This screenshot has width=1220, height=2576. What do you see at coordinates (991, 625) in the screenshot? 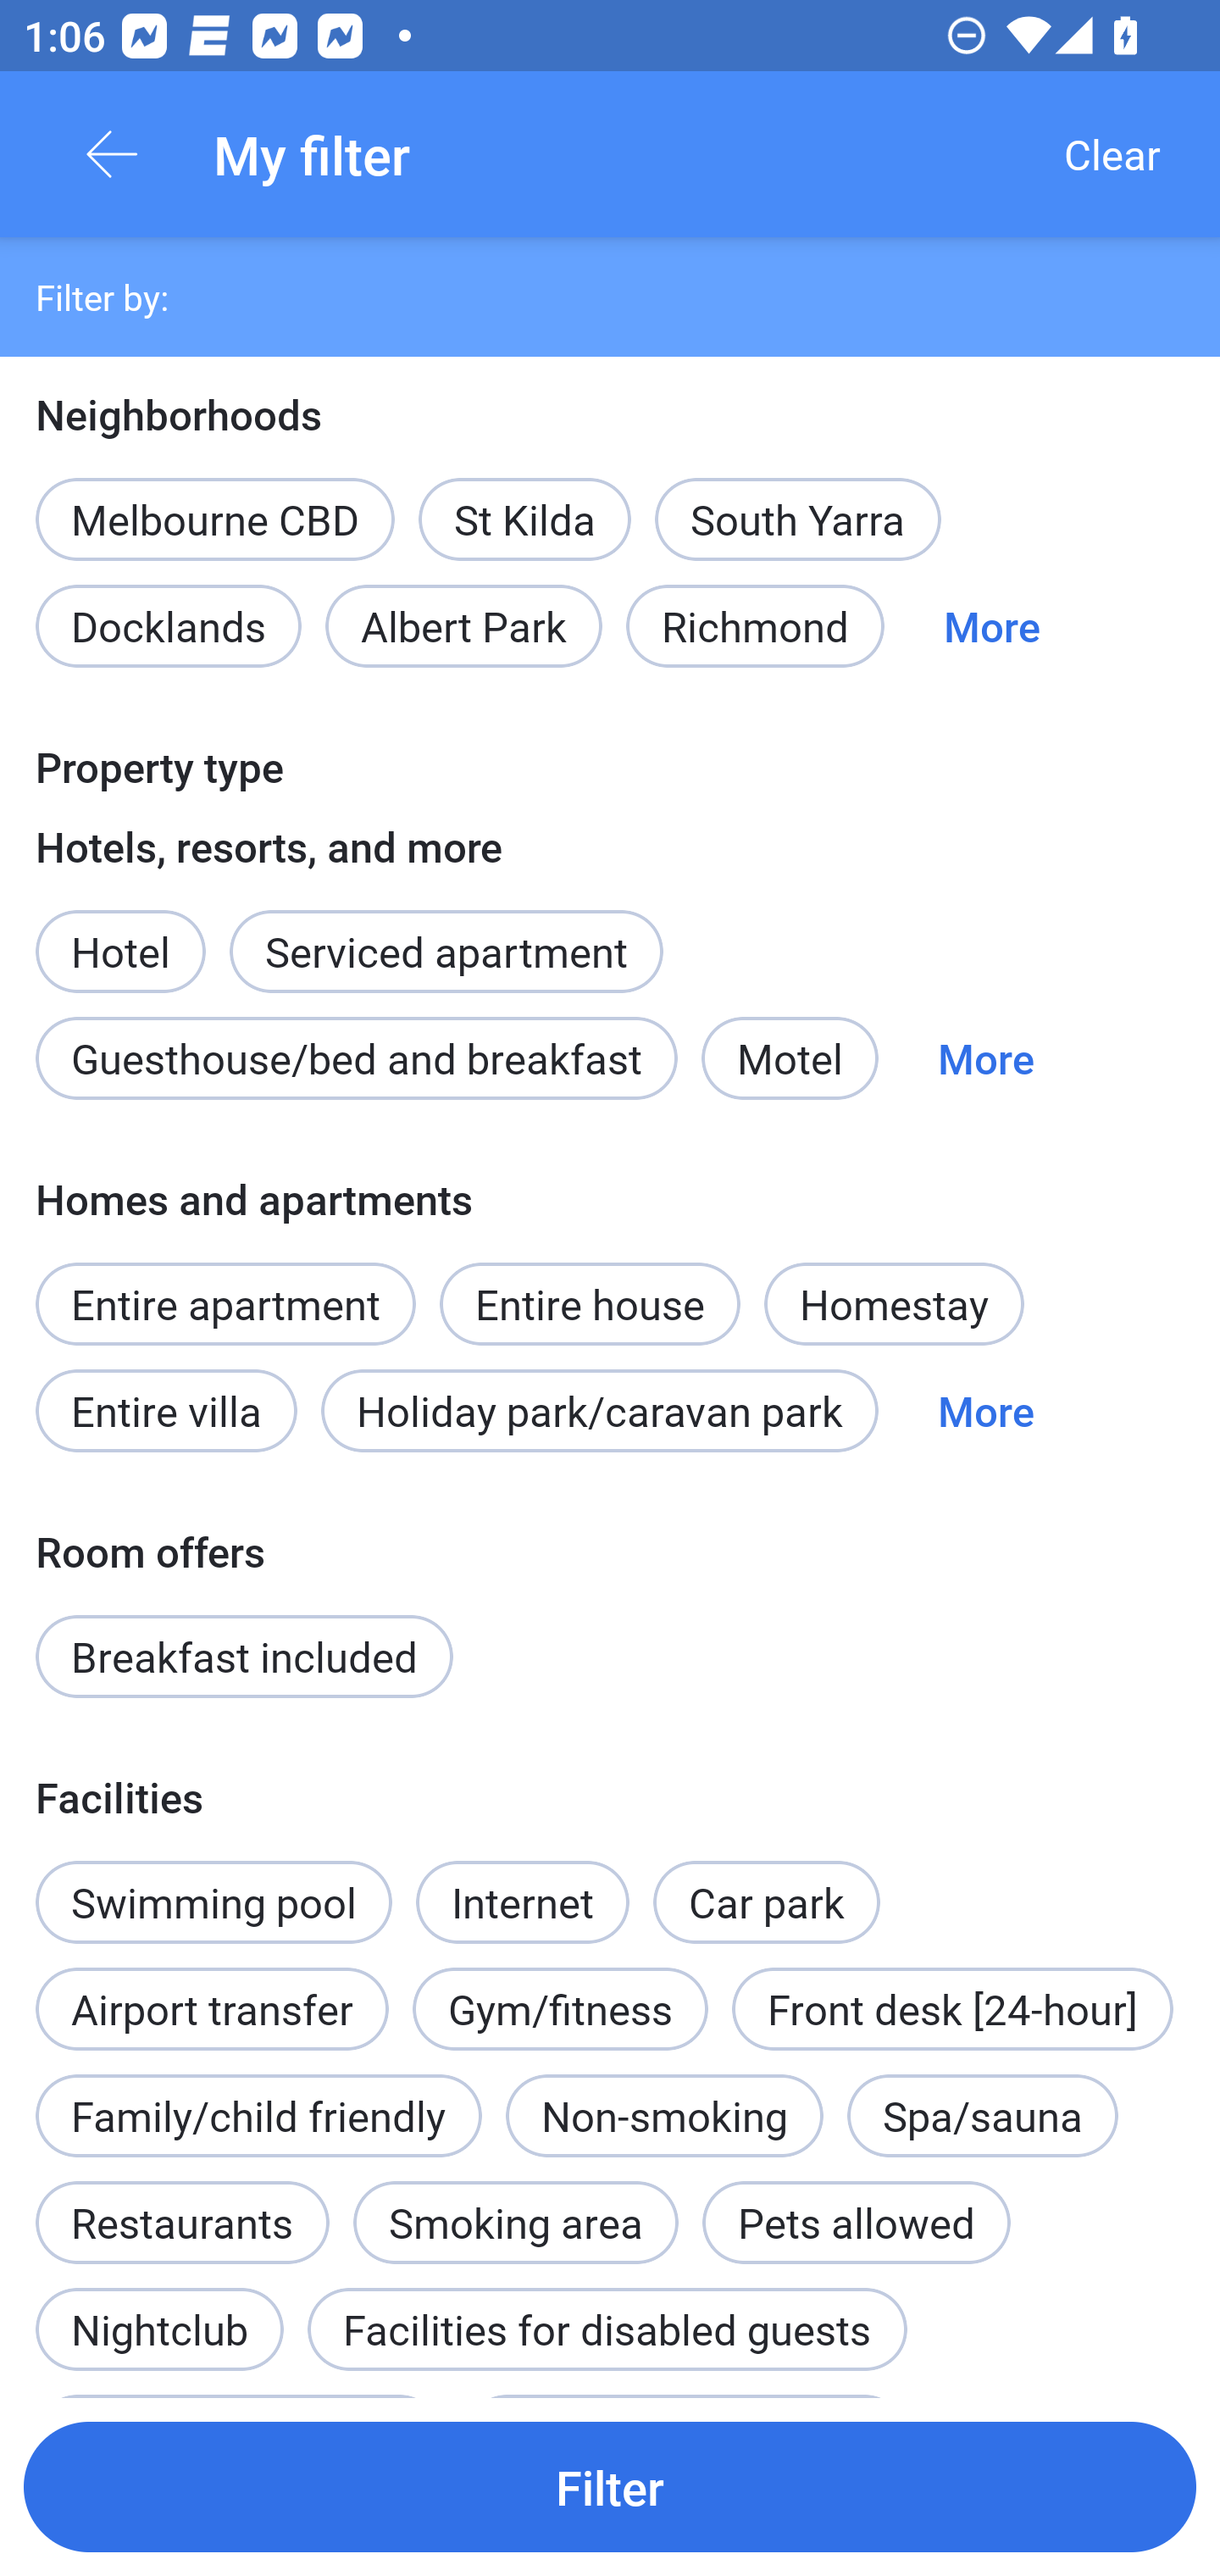
I see `More` at bounding box center [991, 625].